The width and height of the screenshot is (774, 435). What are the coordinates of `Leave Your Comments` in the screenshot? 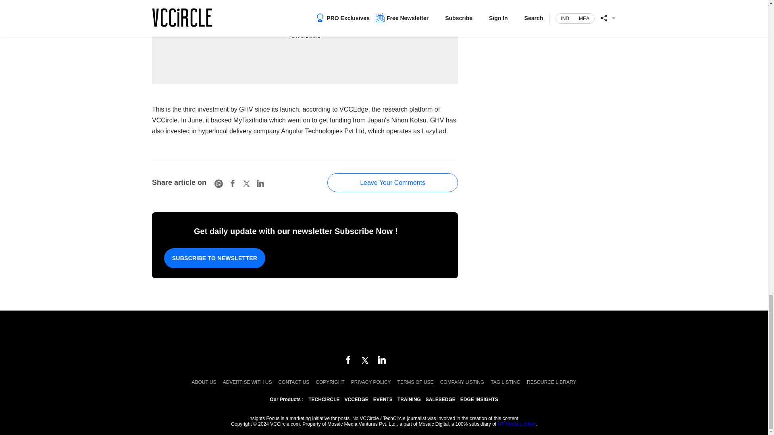 It's located at (393, 182).